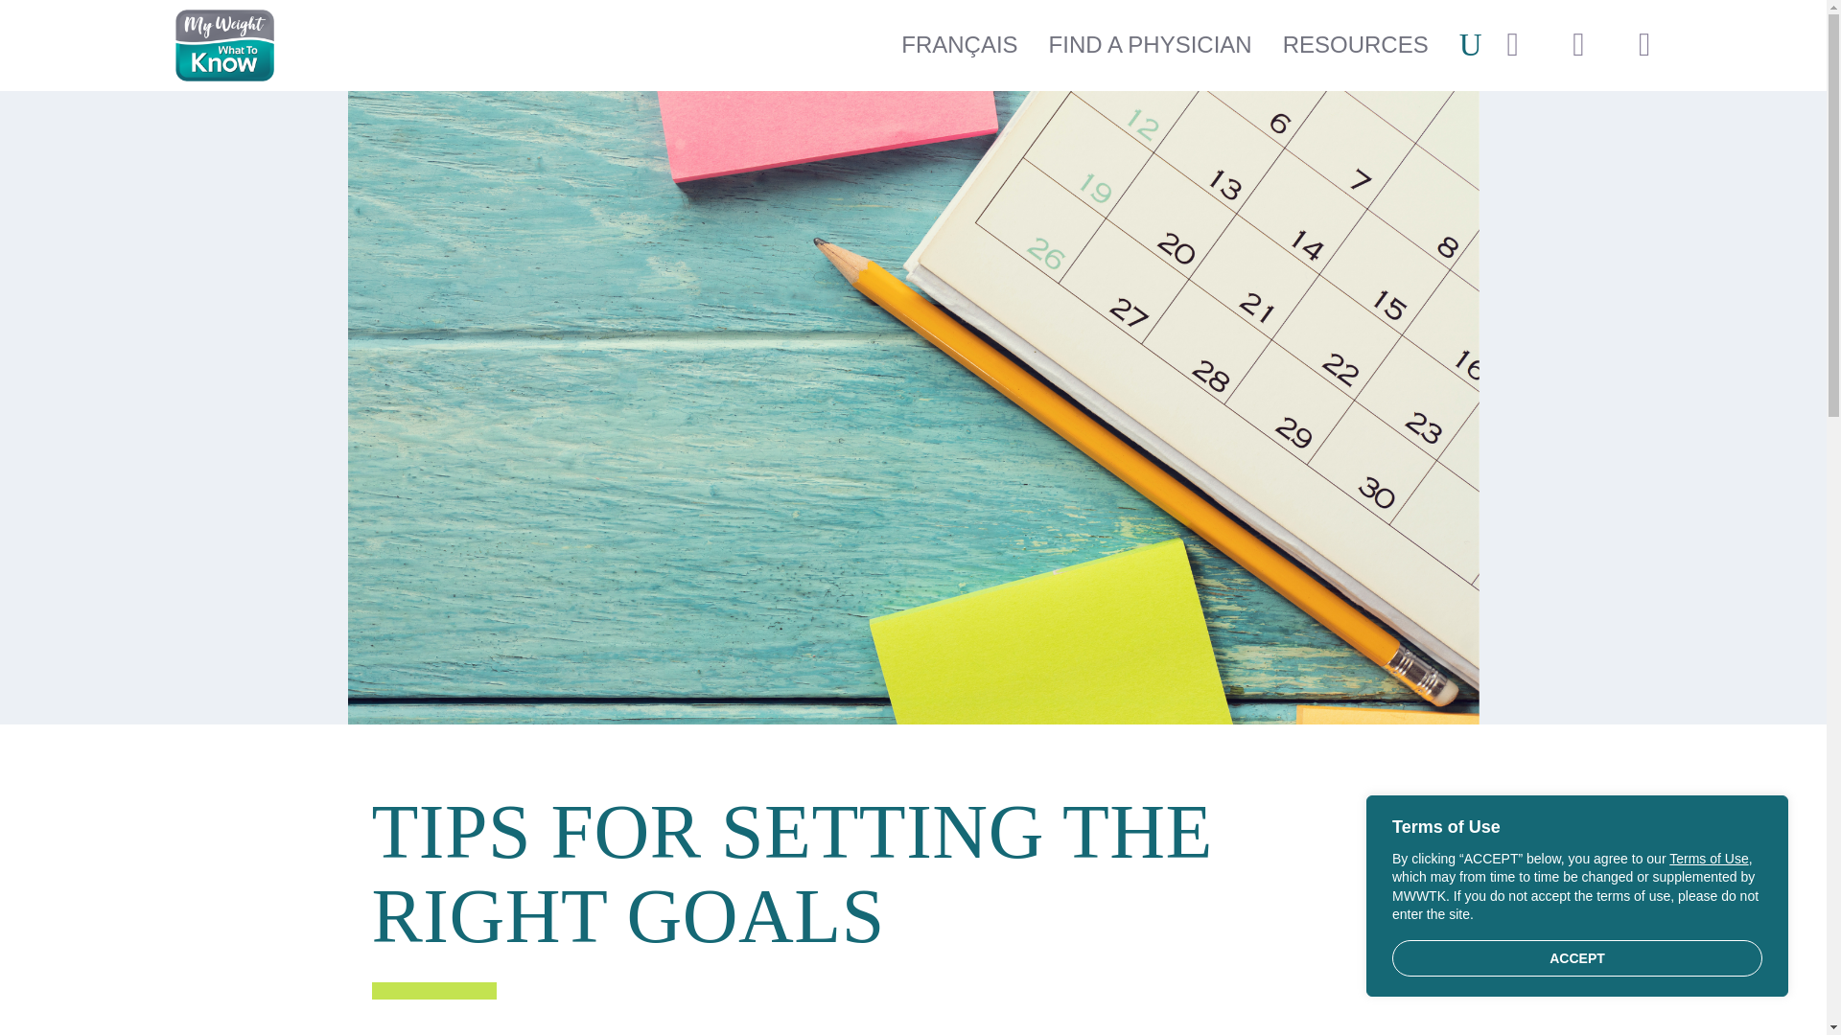  I want to click on Terms of Use, so click(1709, 858).